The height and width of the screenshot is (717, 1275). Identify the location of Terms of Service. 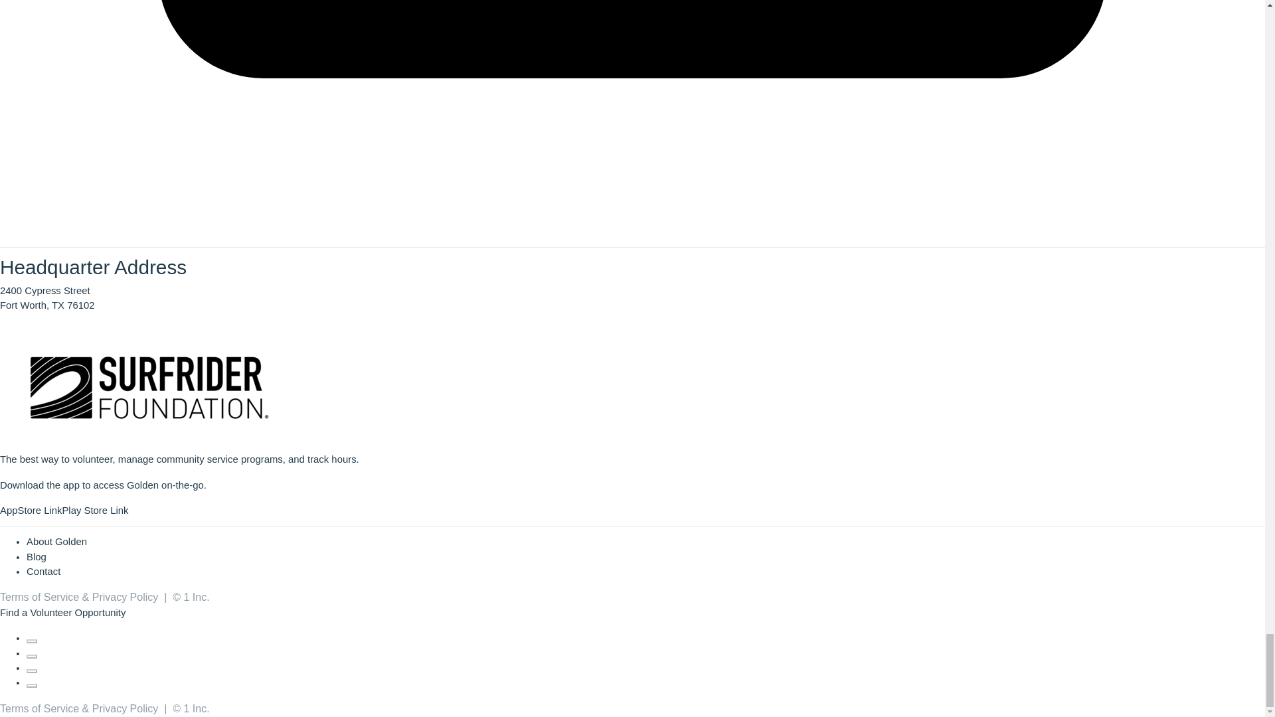
(40, 597).